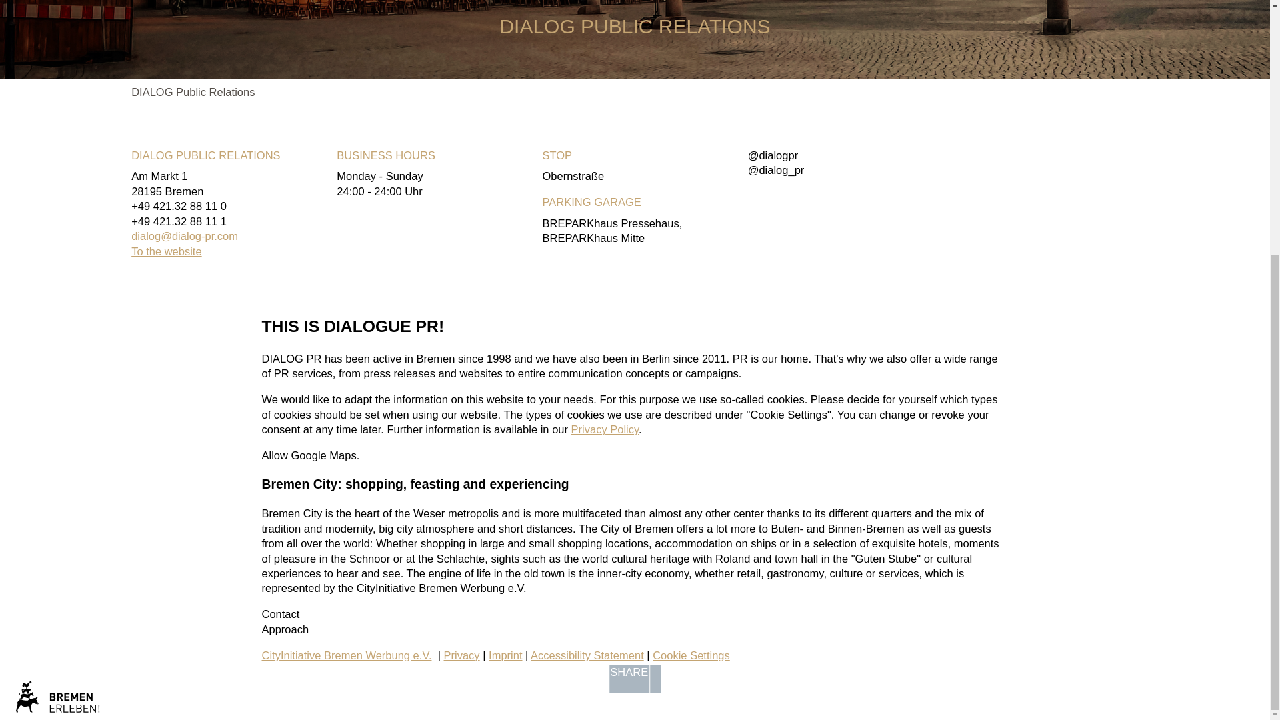 The width and height of the screenshot is (1280, 720). Describe the element at coordinates (462, 655) in the screenshot. I see `Privacy` at that location.